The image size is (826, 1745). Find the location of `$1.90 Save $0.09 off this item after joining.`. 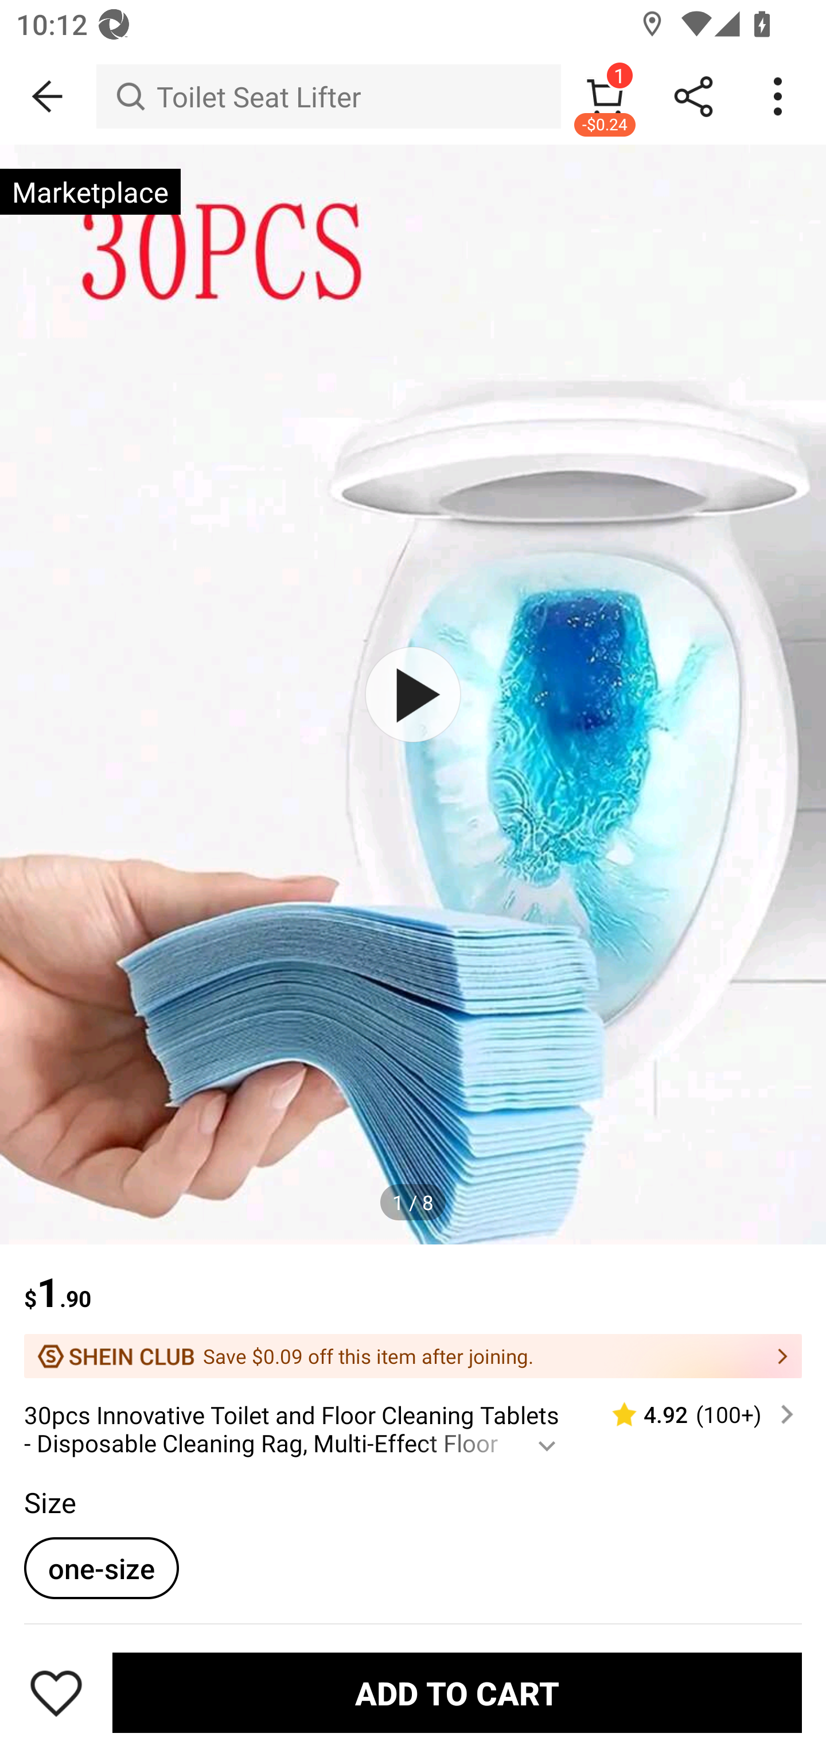

$1.90 Save $0.09 off this item after joining. is located at coordinates (413, 1311).